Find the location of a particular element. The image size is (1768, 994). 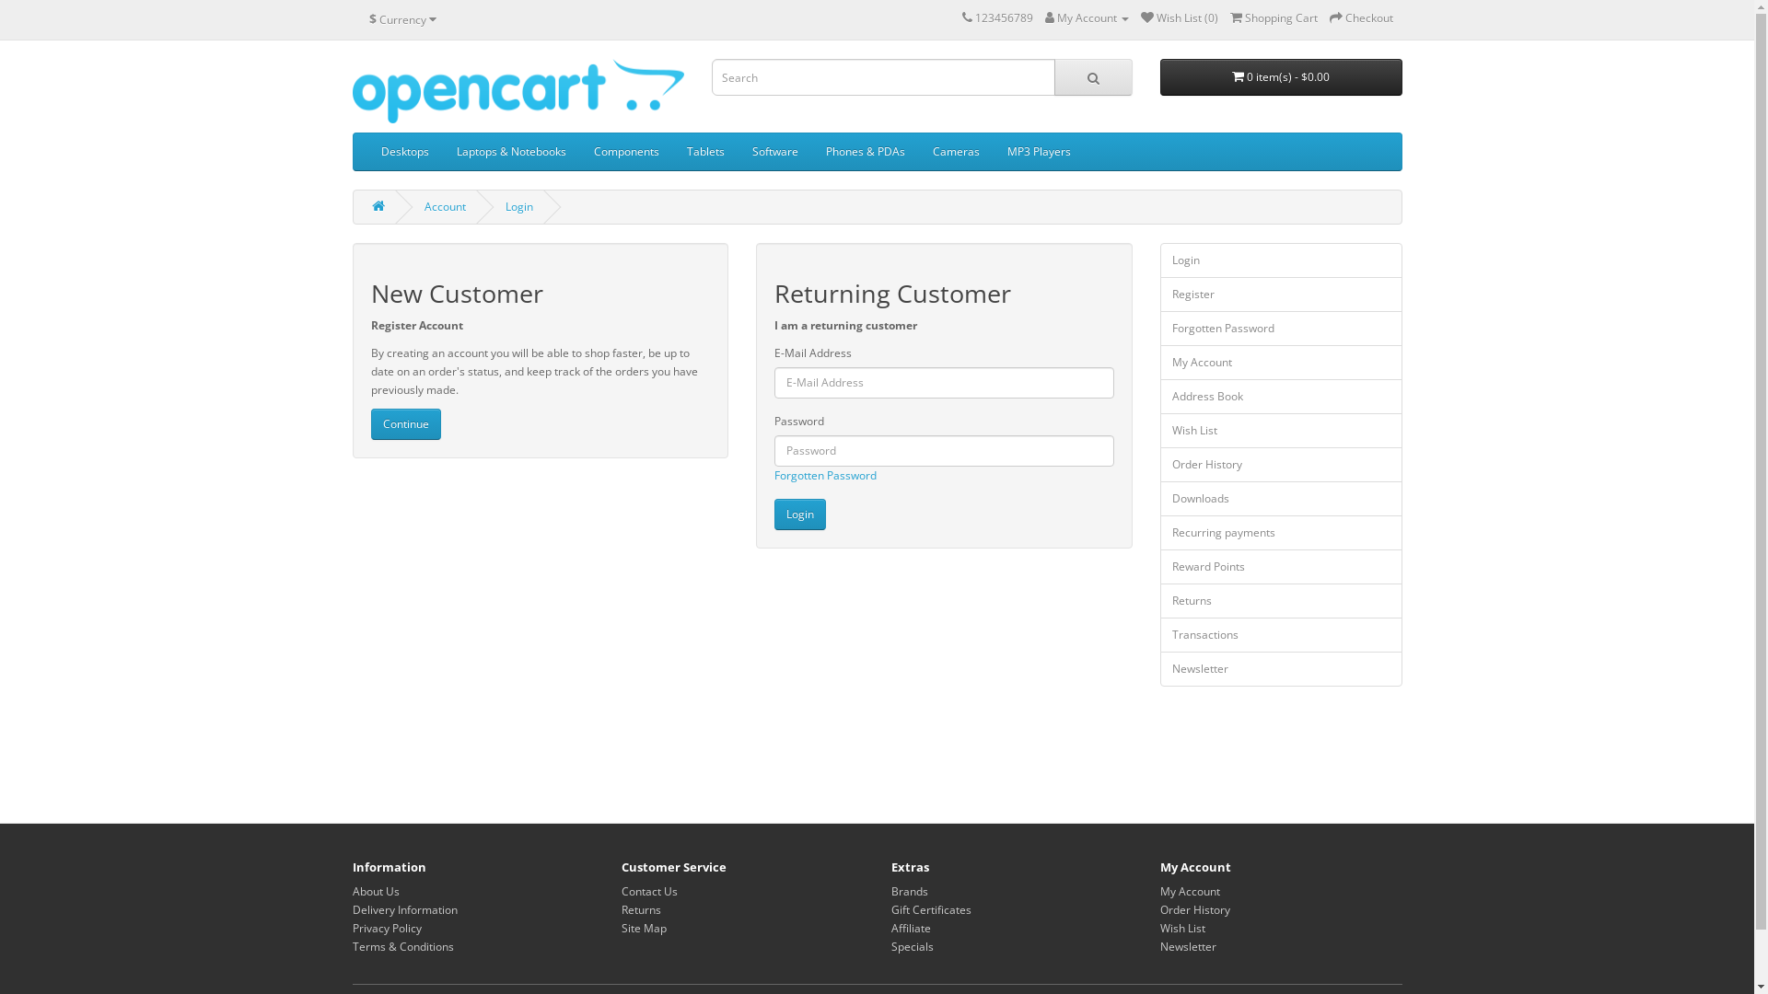

Checkout is located at coordinates (1361, 18).